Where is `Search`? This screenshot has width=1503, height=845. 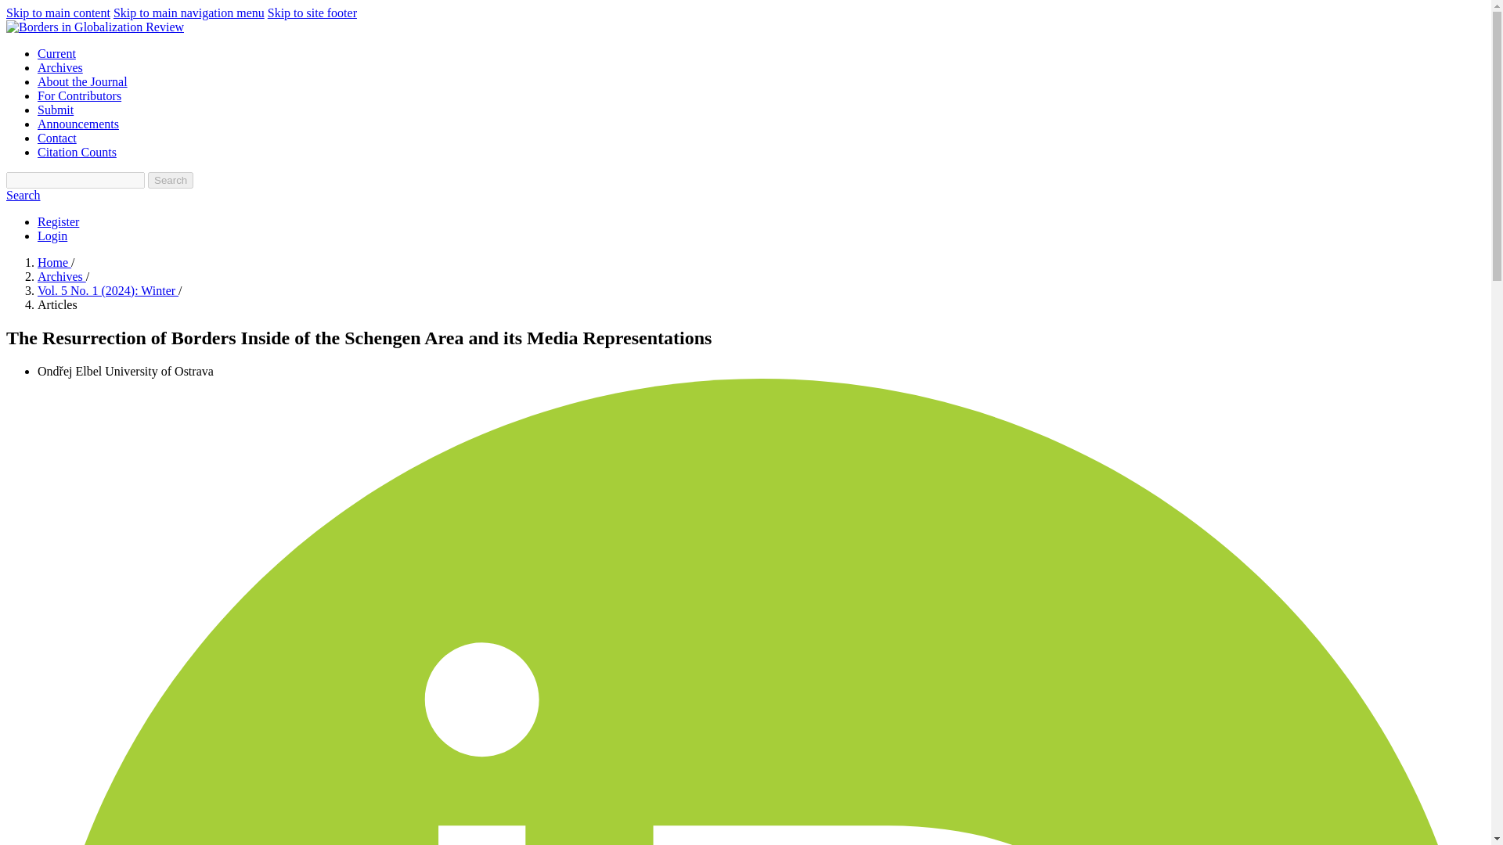
Search is located at coordinates (23, 195).